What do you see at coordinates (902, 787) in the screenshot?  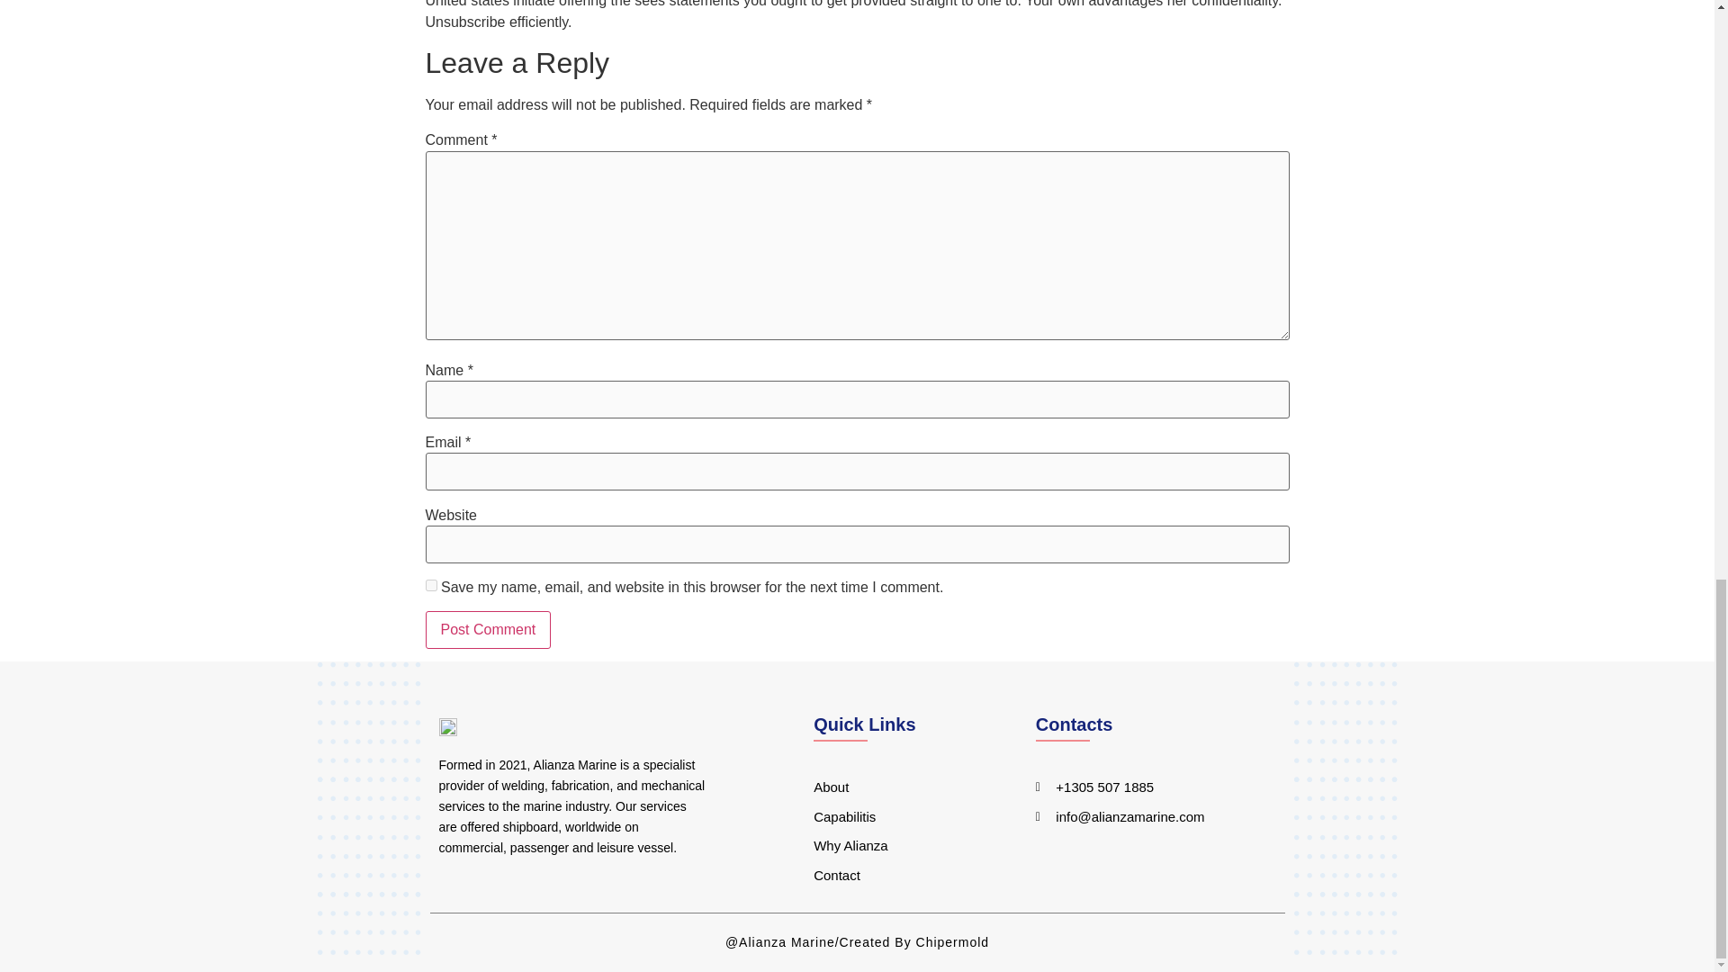 I see `About` at bounding box center [902, 787].